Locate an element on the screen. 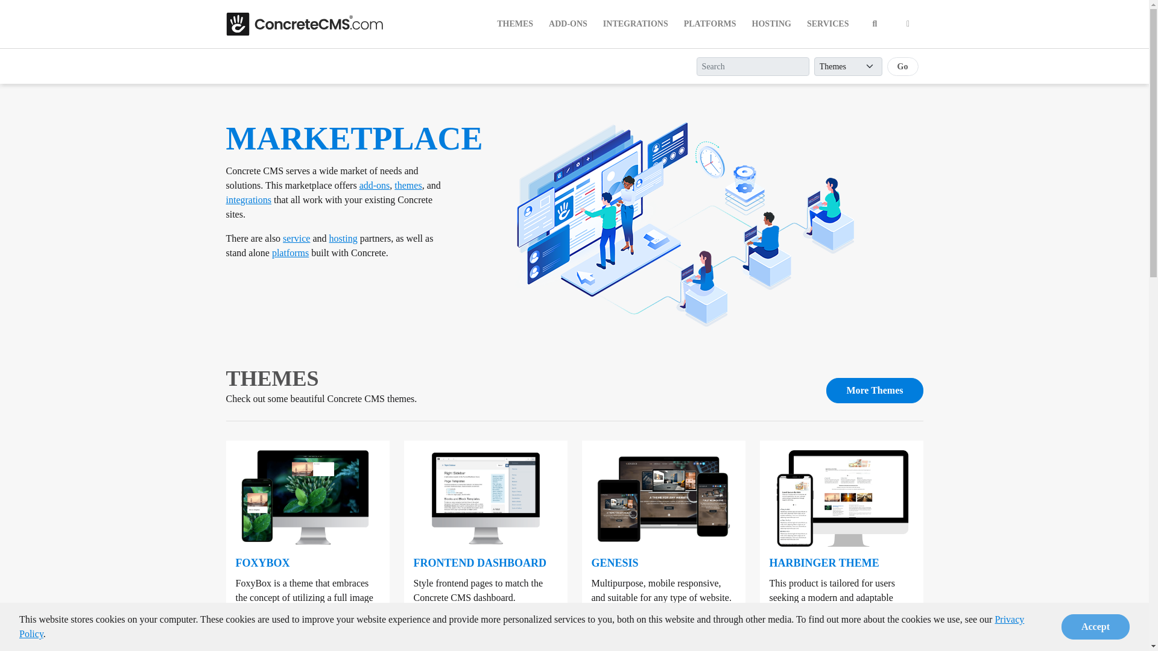 The height and width of the screenshot is (651, 1158). Privacy Policy is located at coordinates (521, 628).